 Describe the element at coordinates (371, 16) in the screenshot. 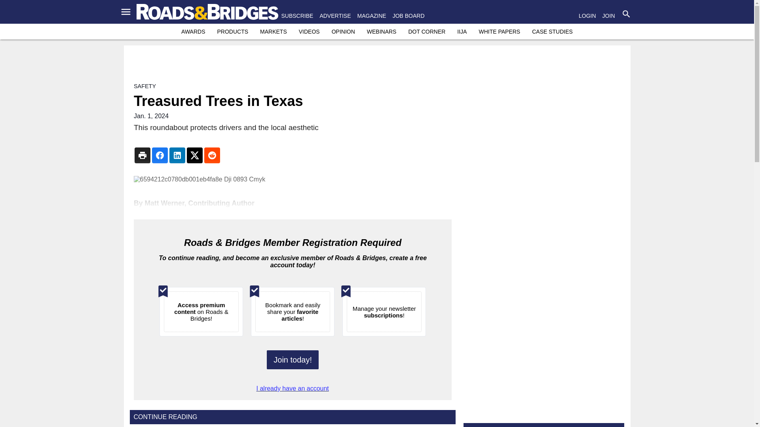

I see `MAGAZINE` at that location.